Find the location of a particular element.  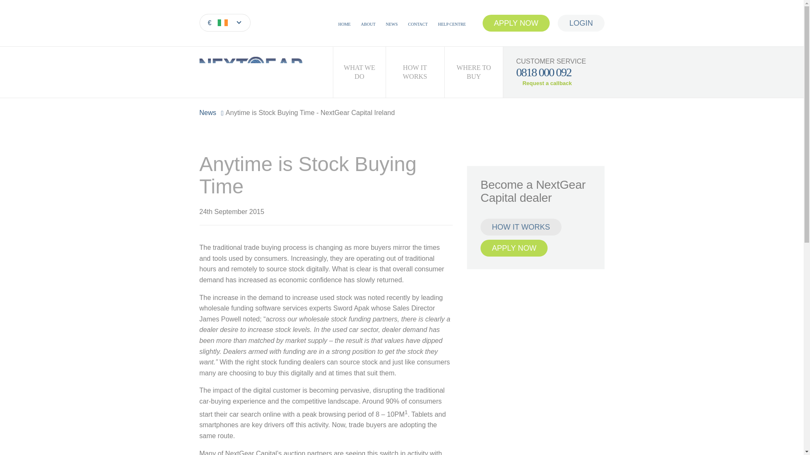

HOME is located at coordinates (344, 24).